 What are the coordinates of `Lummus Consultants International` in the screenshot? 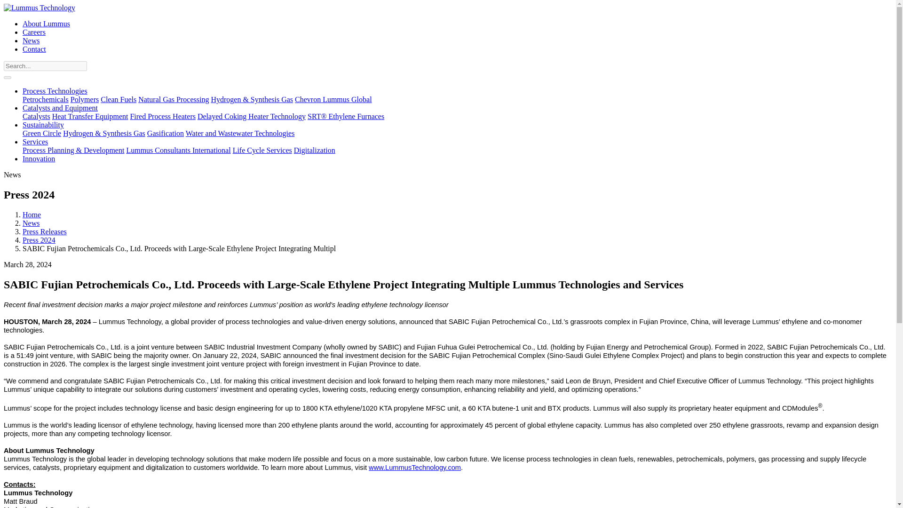 It's located at (178, 151).